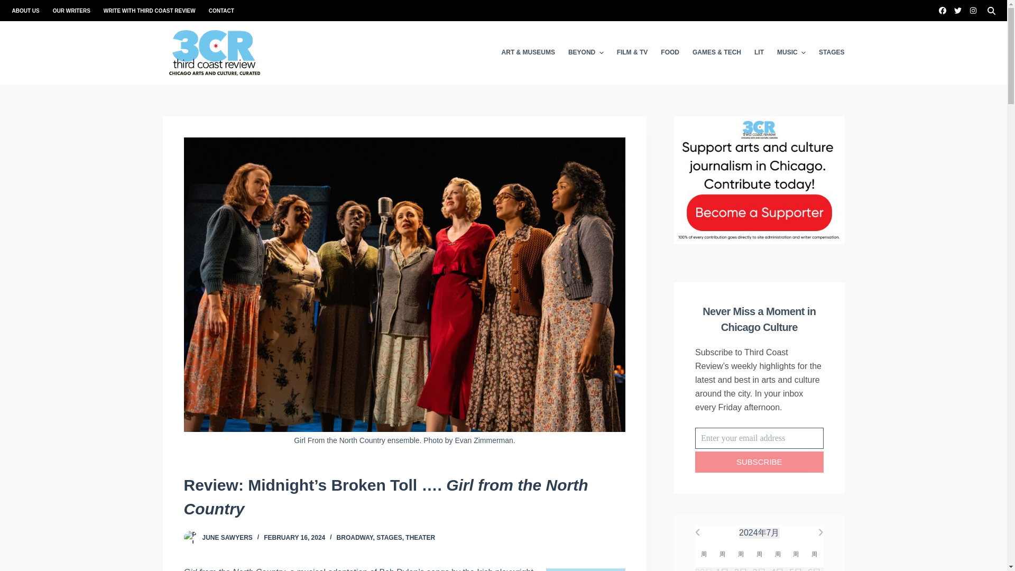  What do you see at coordinates (828, 52) in the screenshot?
I see `STAGES` at bounding box center [828, 52].